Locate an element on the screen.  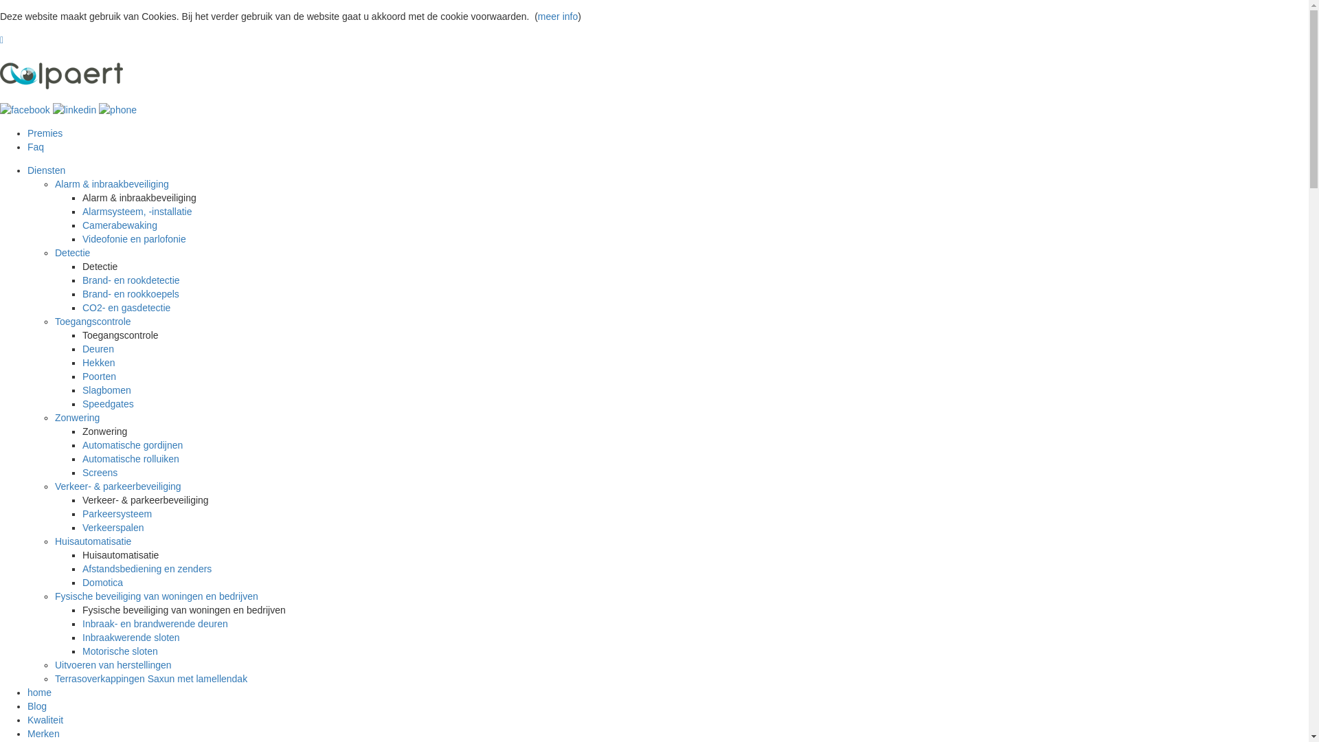
Inbraakwerende sloten is located at coordinates (131, 638).